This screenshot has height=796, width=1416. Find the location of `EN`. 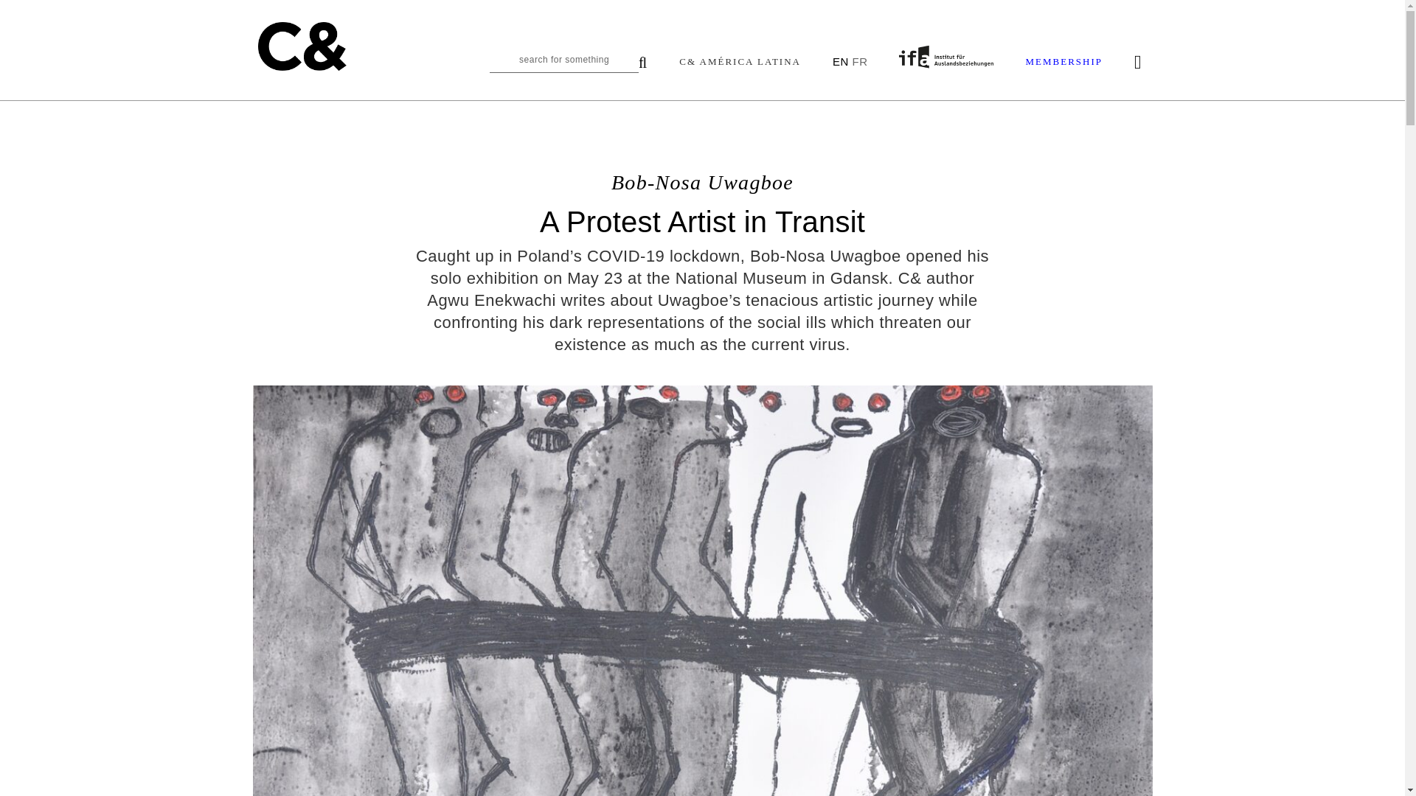

EN is located at coordinates (840, 60).